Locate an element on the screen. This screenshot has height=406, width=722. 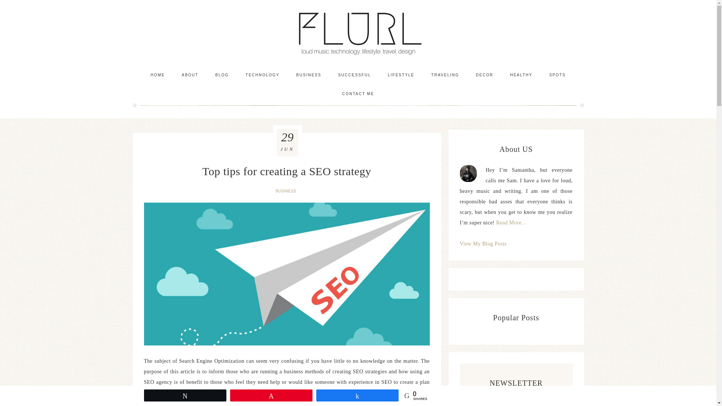
BUSINESS is located at coordinates (309, 75).